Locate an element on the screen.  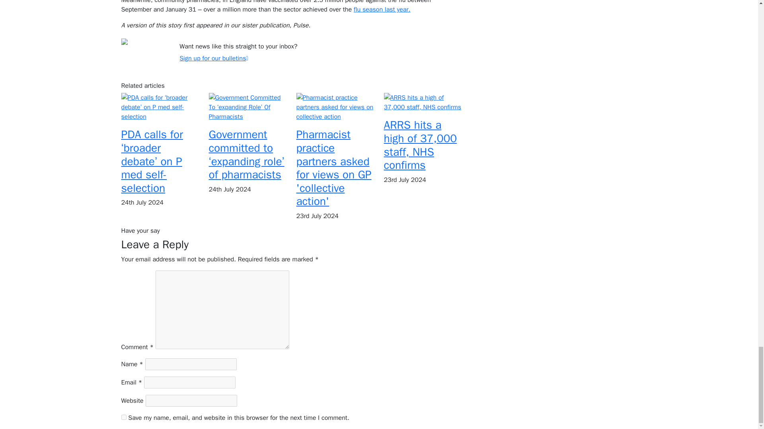
yes is located at coordinates (123, 417).